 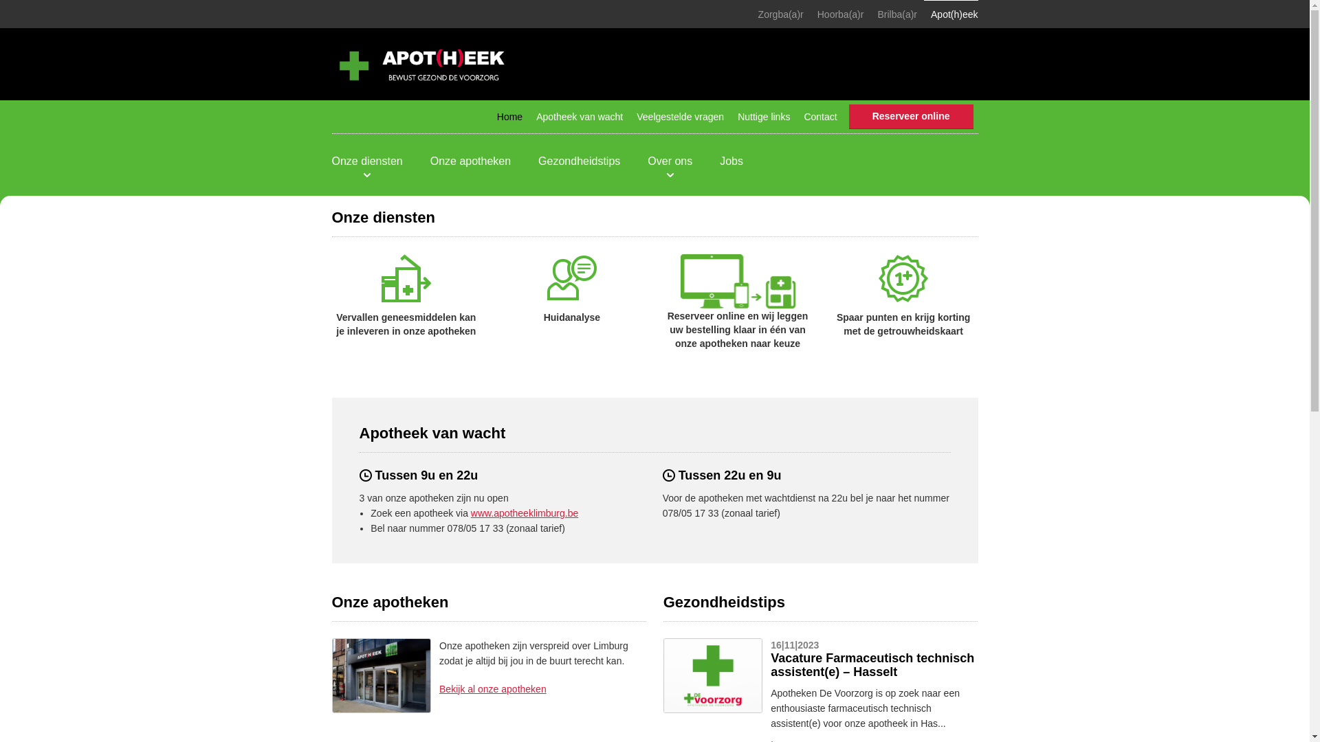 I want to click on Brilba(a)r, so click(x=897, y=14).